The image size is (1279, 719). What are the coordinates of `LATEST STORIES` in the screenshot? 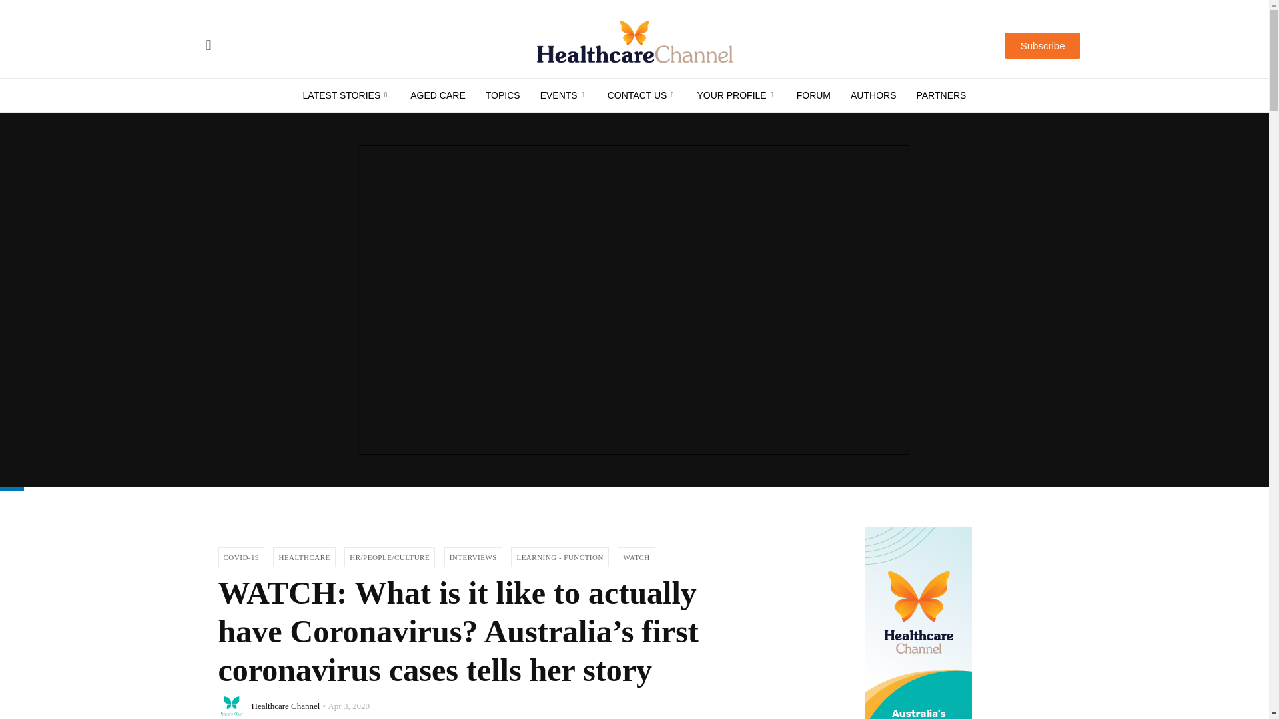 It's located at (346, 95).